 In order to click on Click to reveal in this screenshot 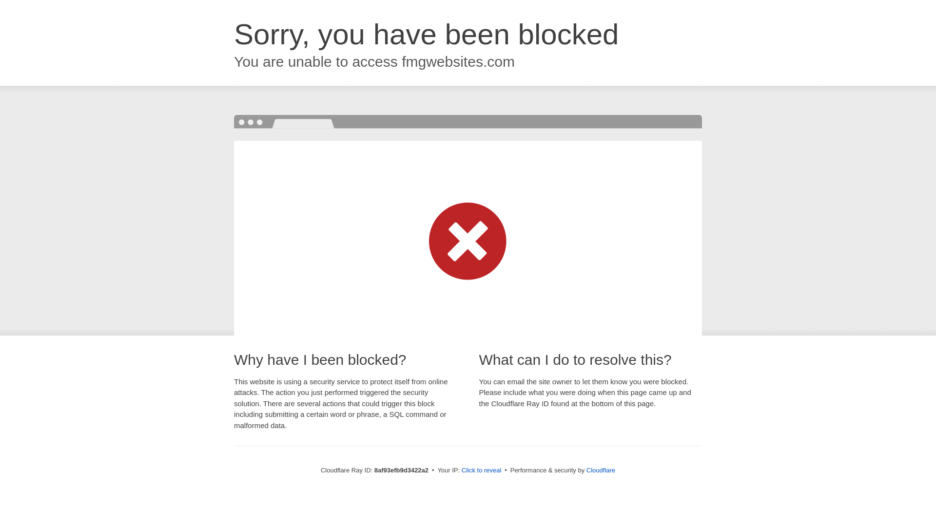, I will do `click(482, 470)`.